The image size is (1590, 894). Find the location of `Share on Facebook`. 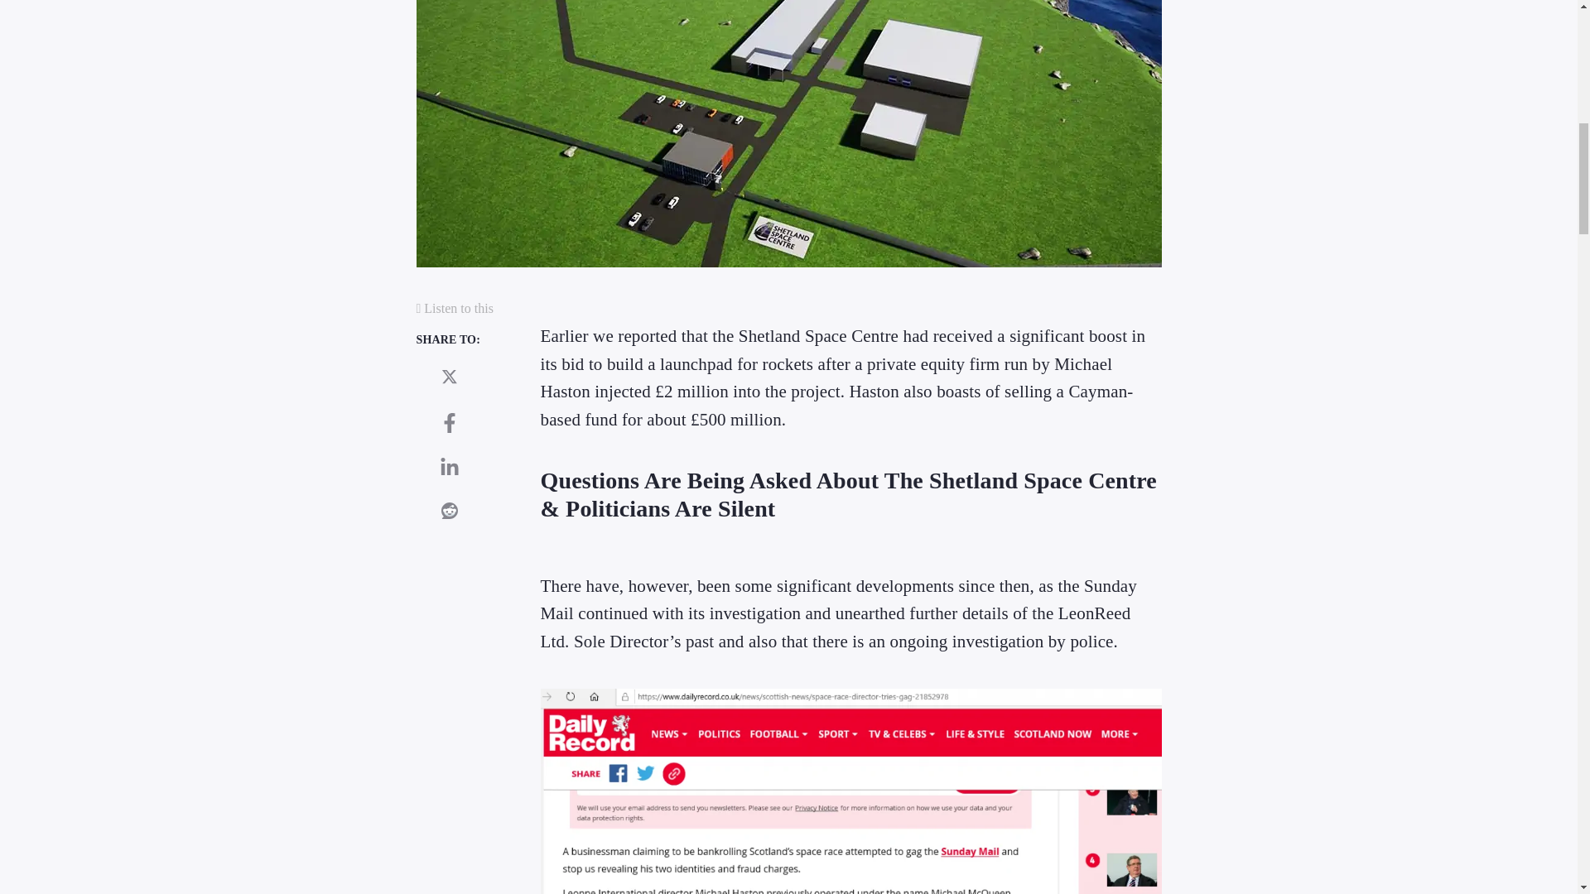

Share on Facebook is located at coordinates (449, 423).